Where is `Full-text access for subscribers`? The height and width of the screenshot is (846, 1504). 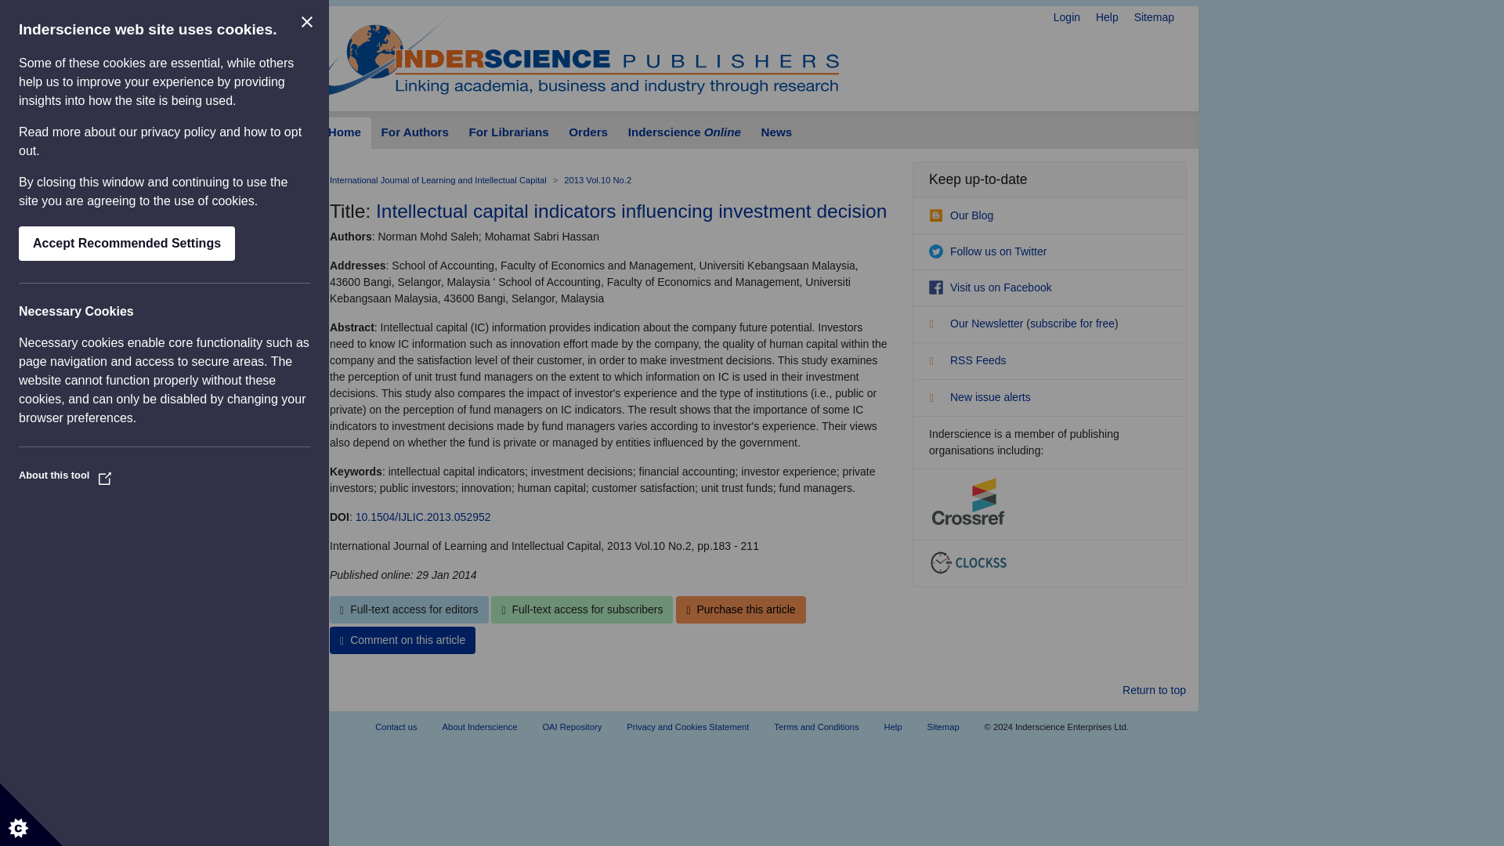 Full-text access for subscribers is located at coordinates (581, 609).